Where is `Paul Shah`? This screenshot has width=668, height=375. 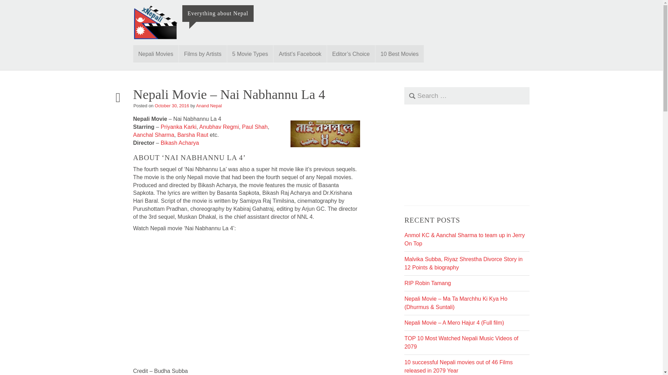 Paul Shah is located at coordinates (255, 127).